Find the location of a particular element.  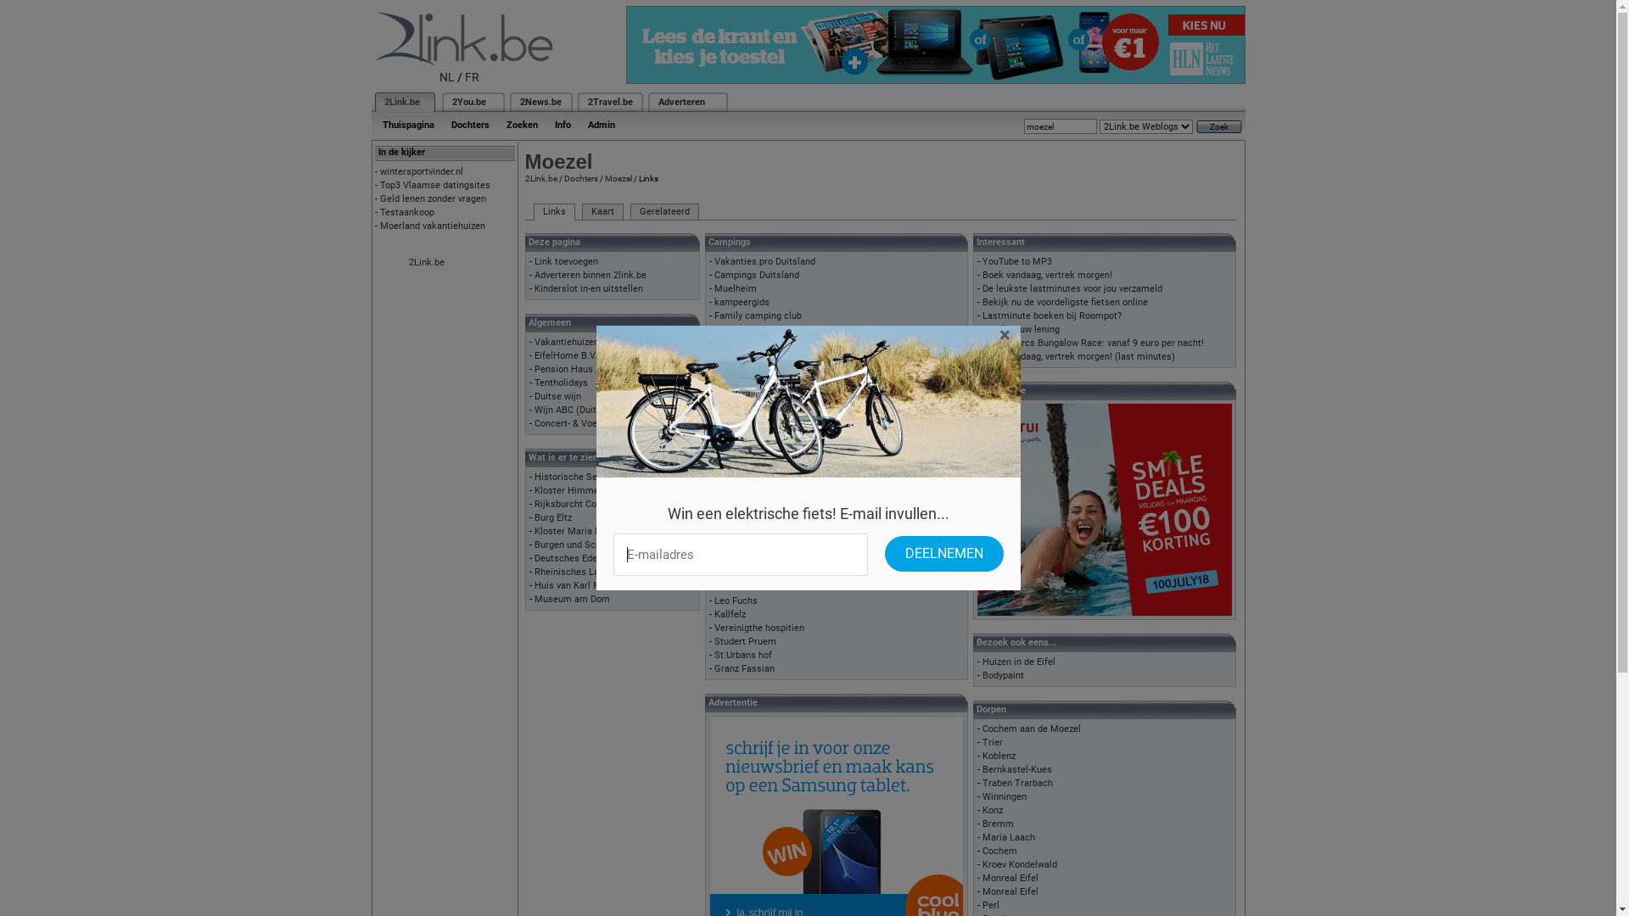

Zoek is located at coordinates (1219, 127).